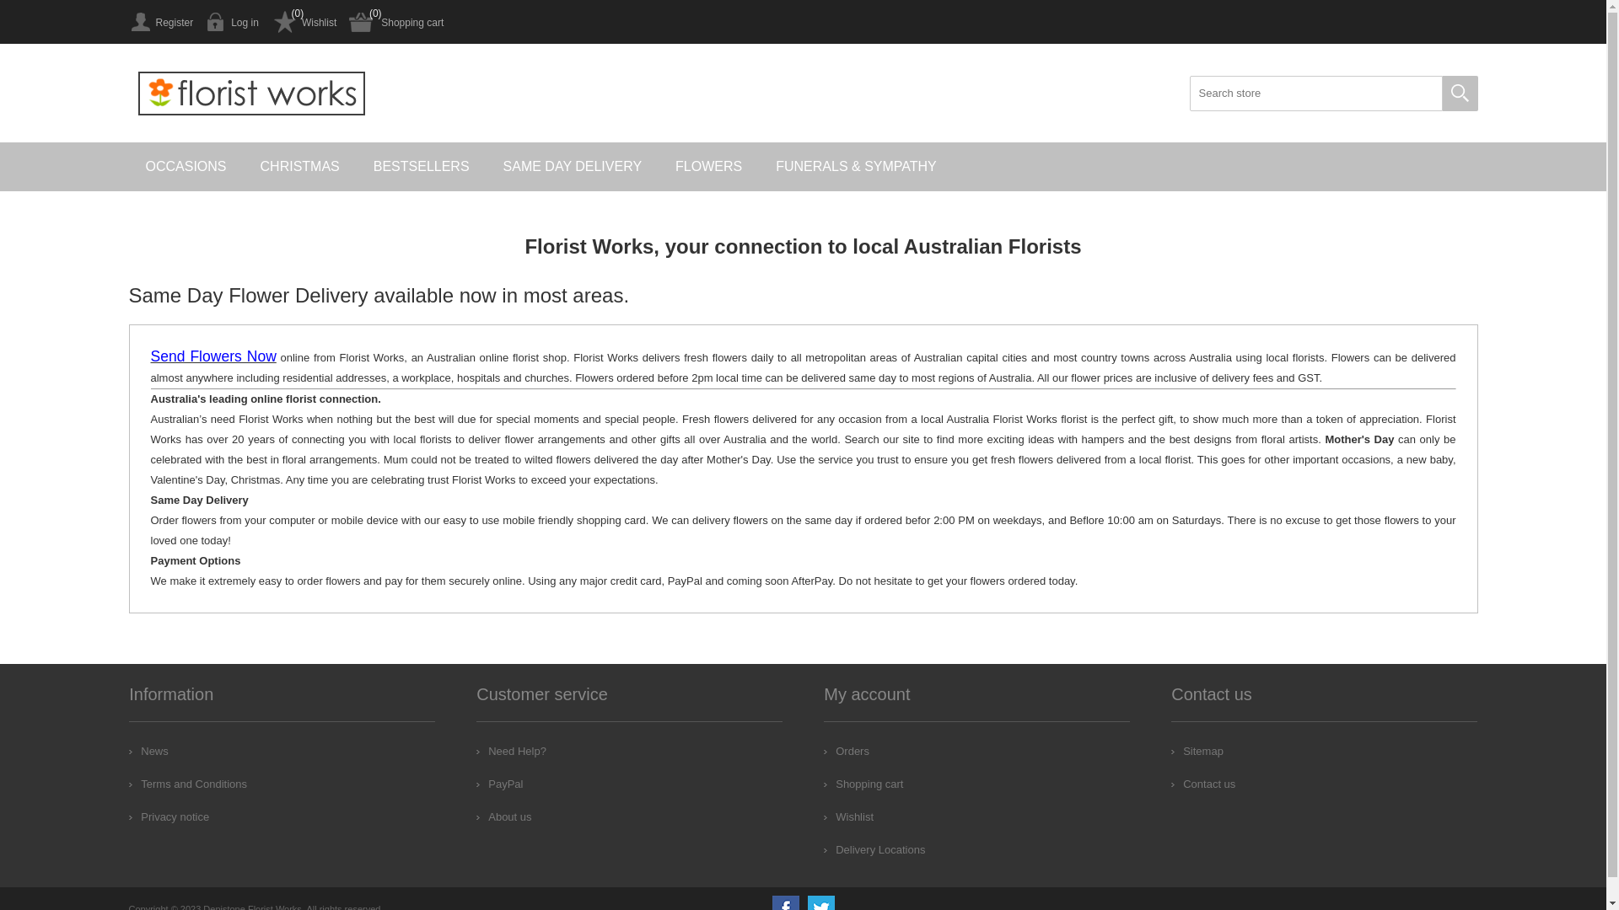 The width and height of the screenshot is (1619, 910). What do you see at coordinates (874, 849) in the screenshot?
I see `Delivery Locations` at bounding box center [874, 849].